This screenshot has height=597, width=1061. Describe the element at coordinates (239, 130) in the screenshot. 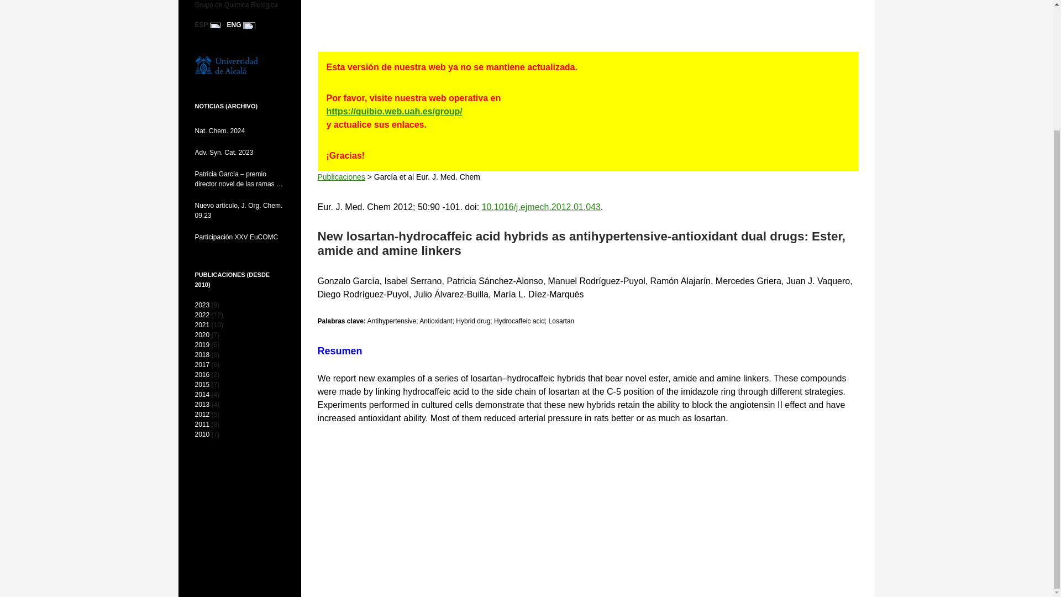

I see `Nat. Chem. 2024` at that location.